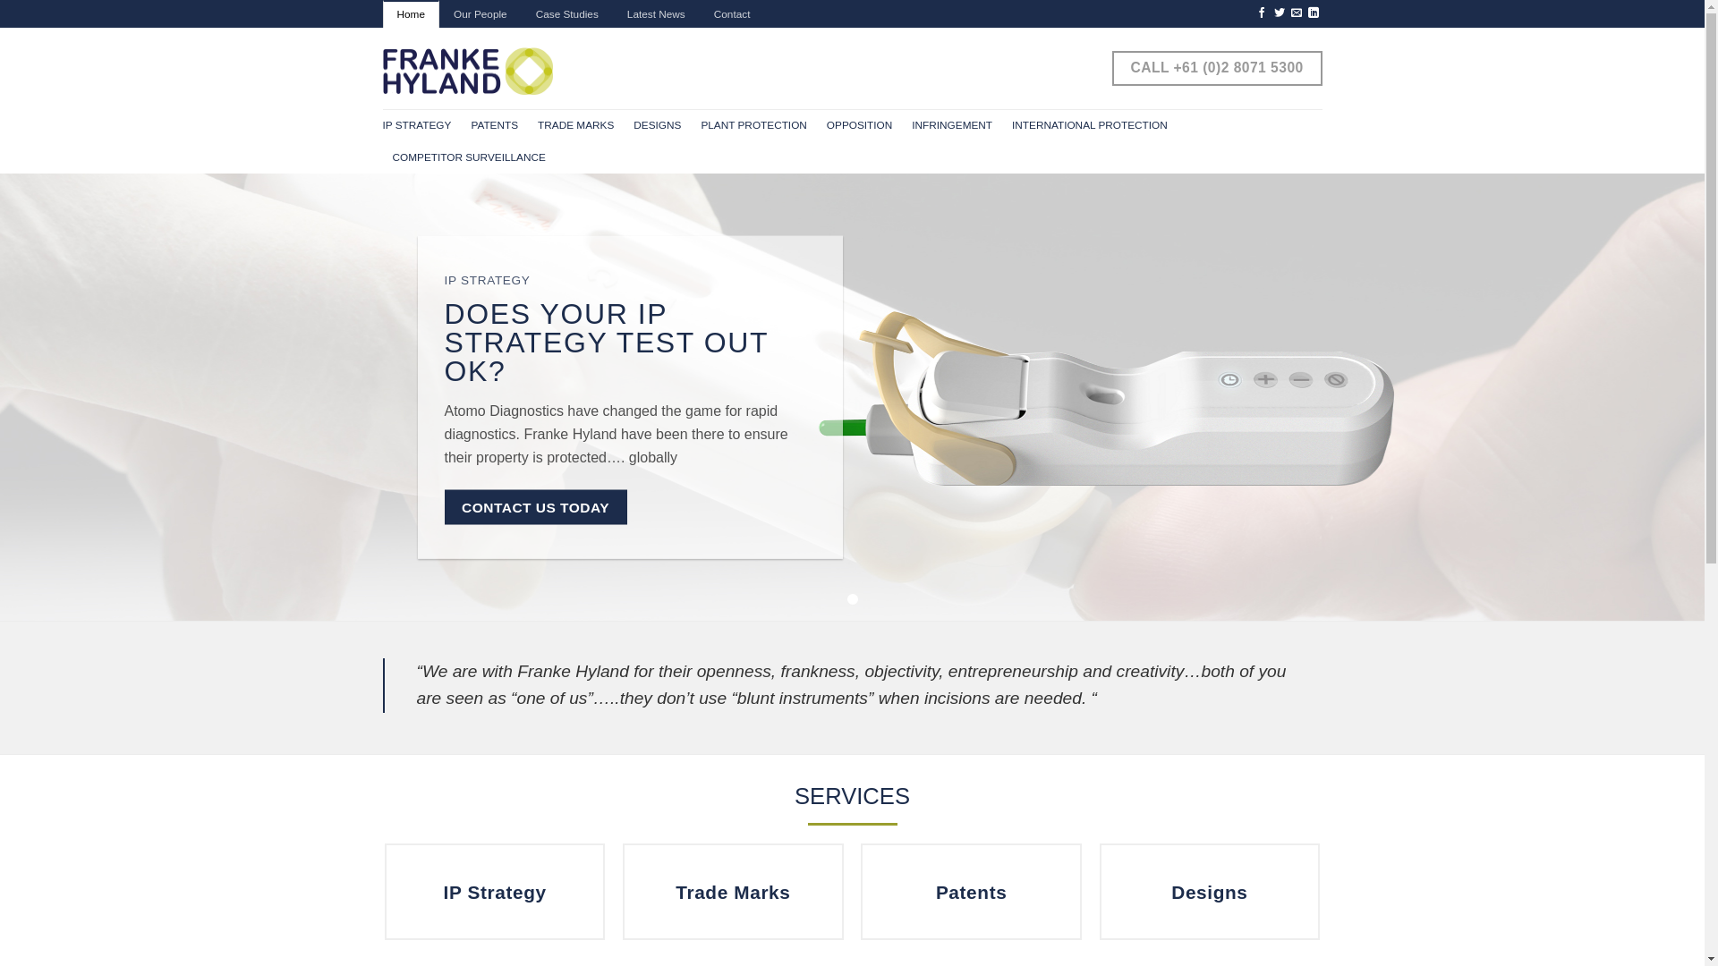  I want to click on IP Strategy, so click(496, 892).